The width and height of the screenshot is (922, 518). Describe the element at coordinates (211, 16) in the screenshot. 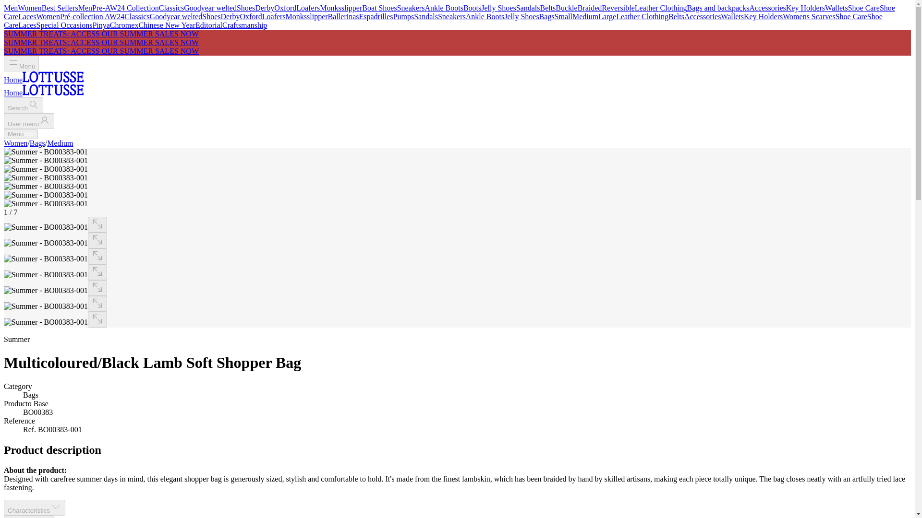

I see `Shoes` at that location.